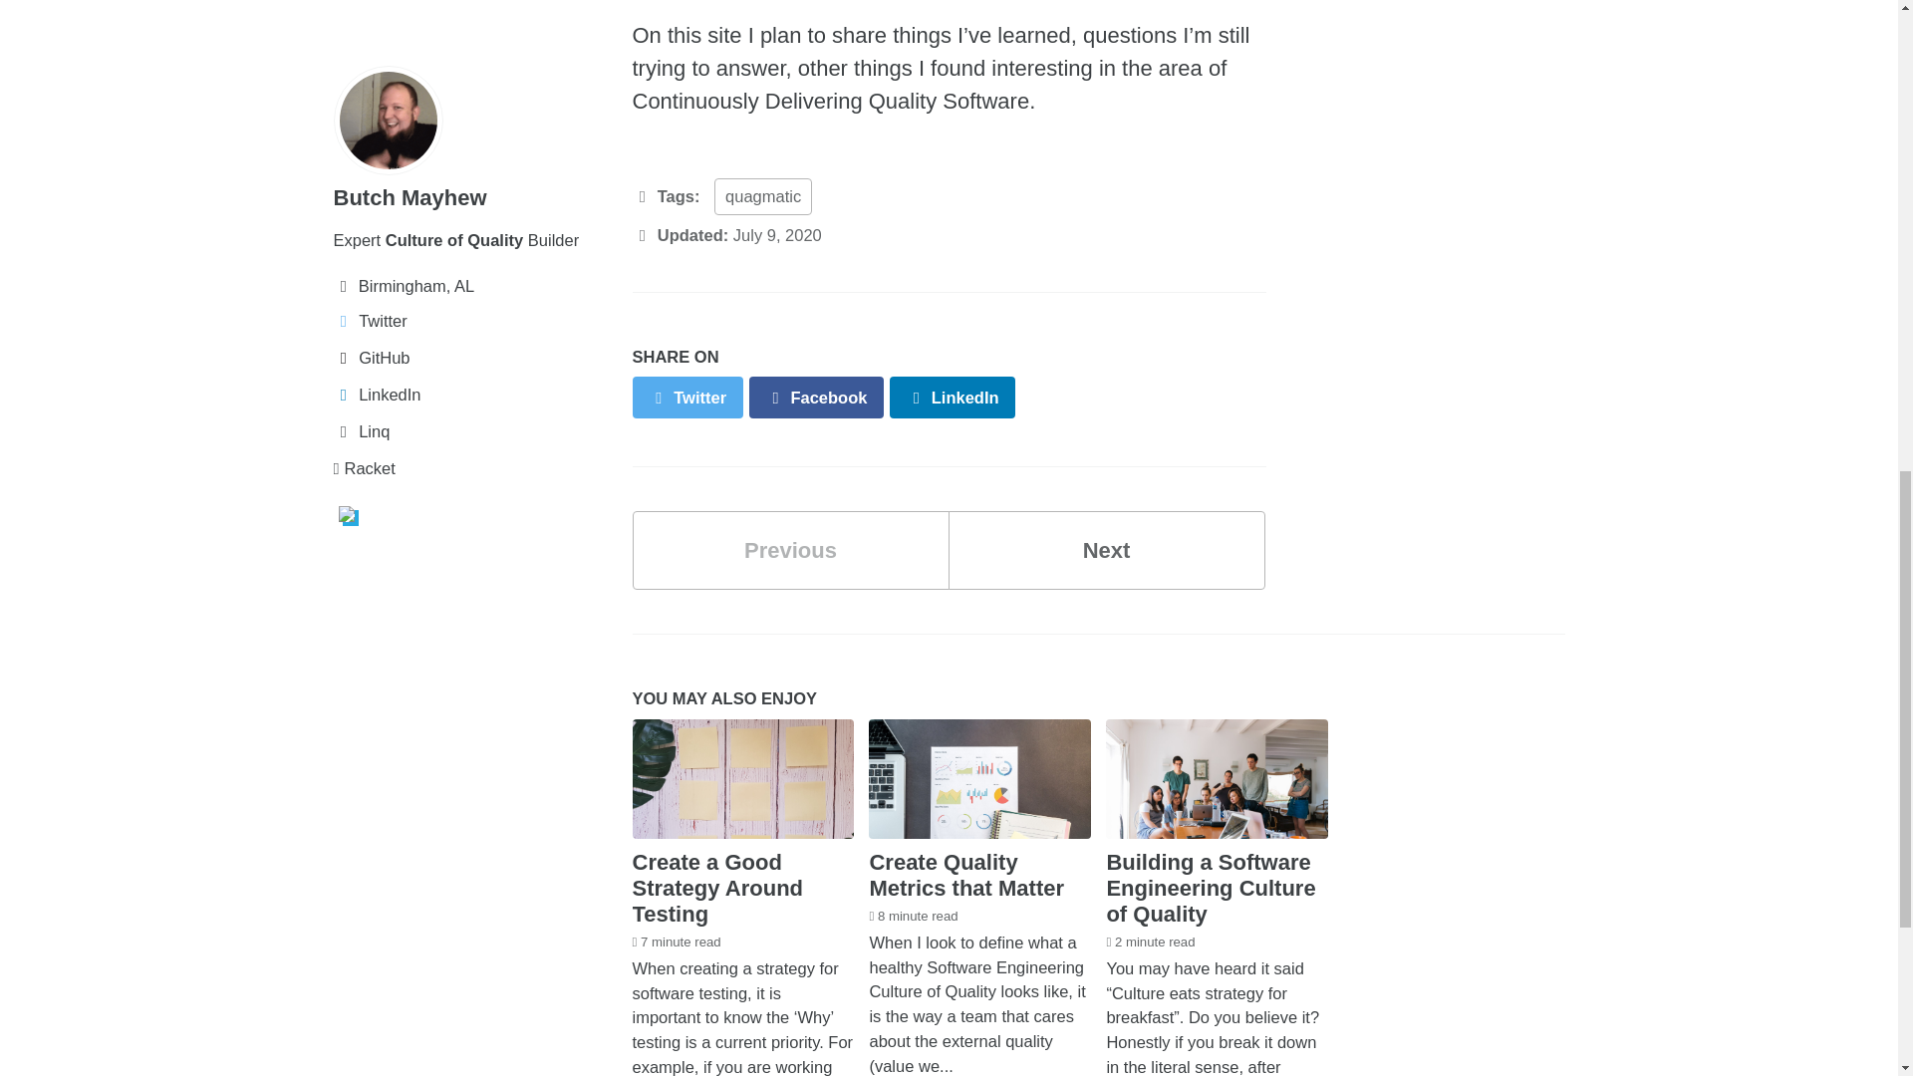 The image size is (1913, 1076). Describe the element at coordinates (817, 397) in the screenshot. I see `Facebook` at that location.